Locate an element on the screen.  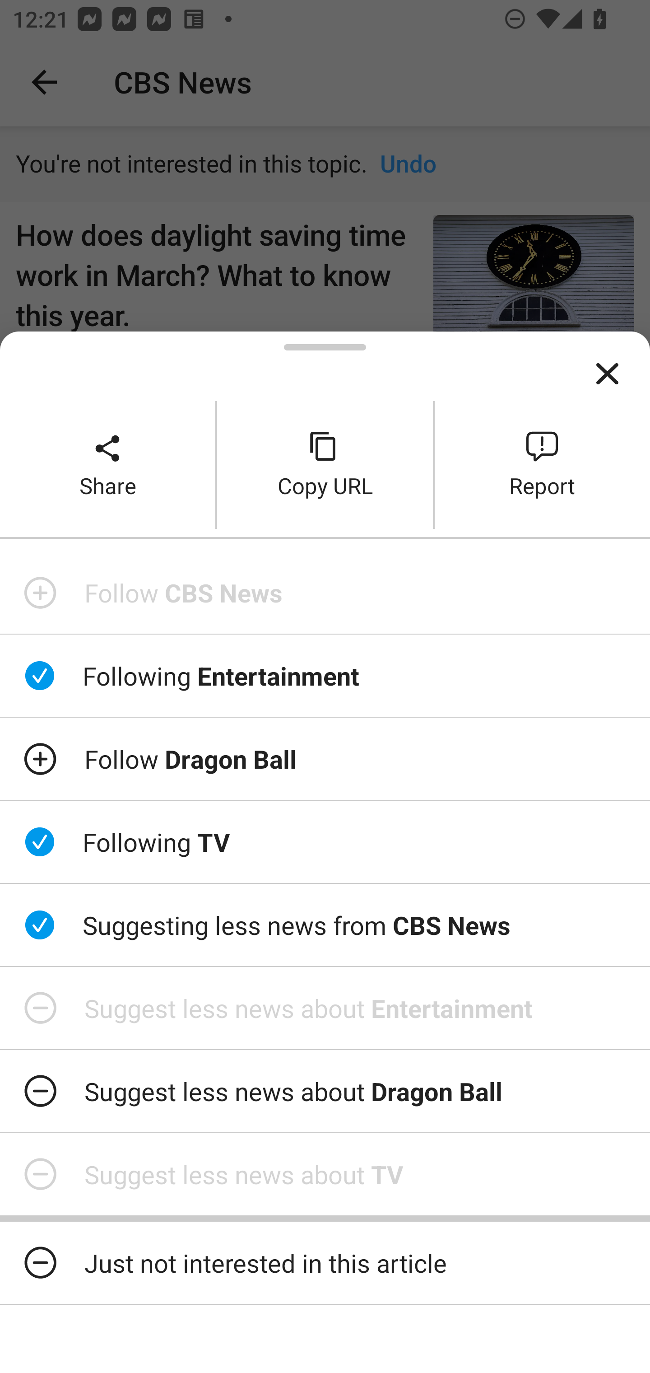
Suggesting less news from CBS News is located at coordinates (325, 925).